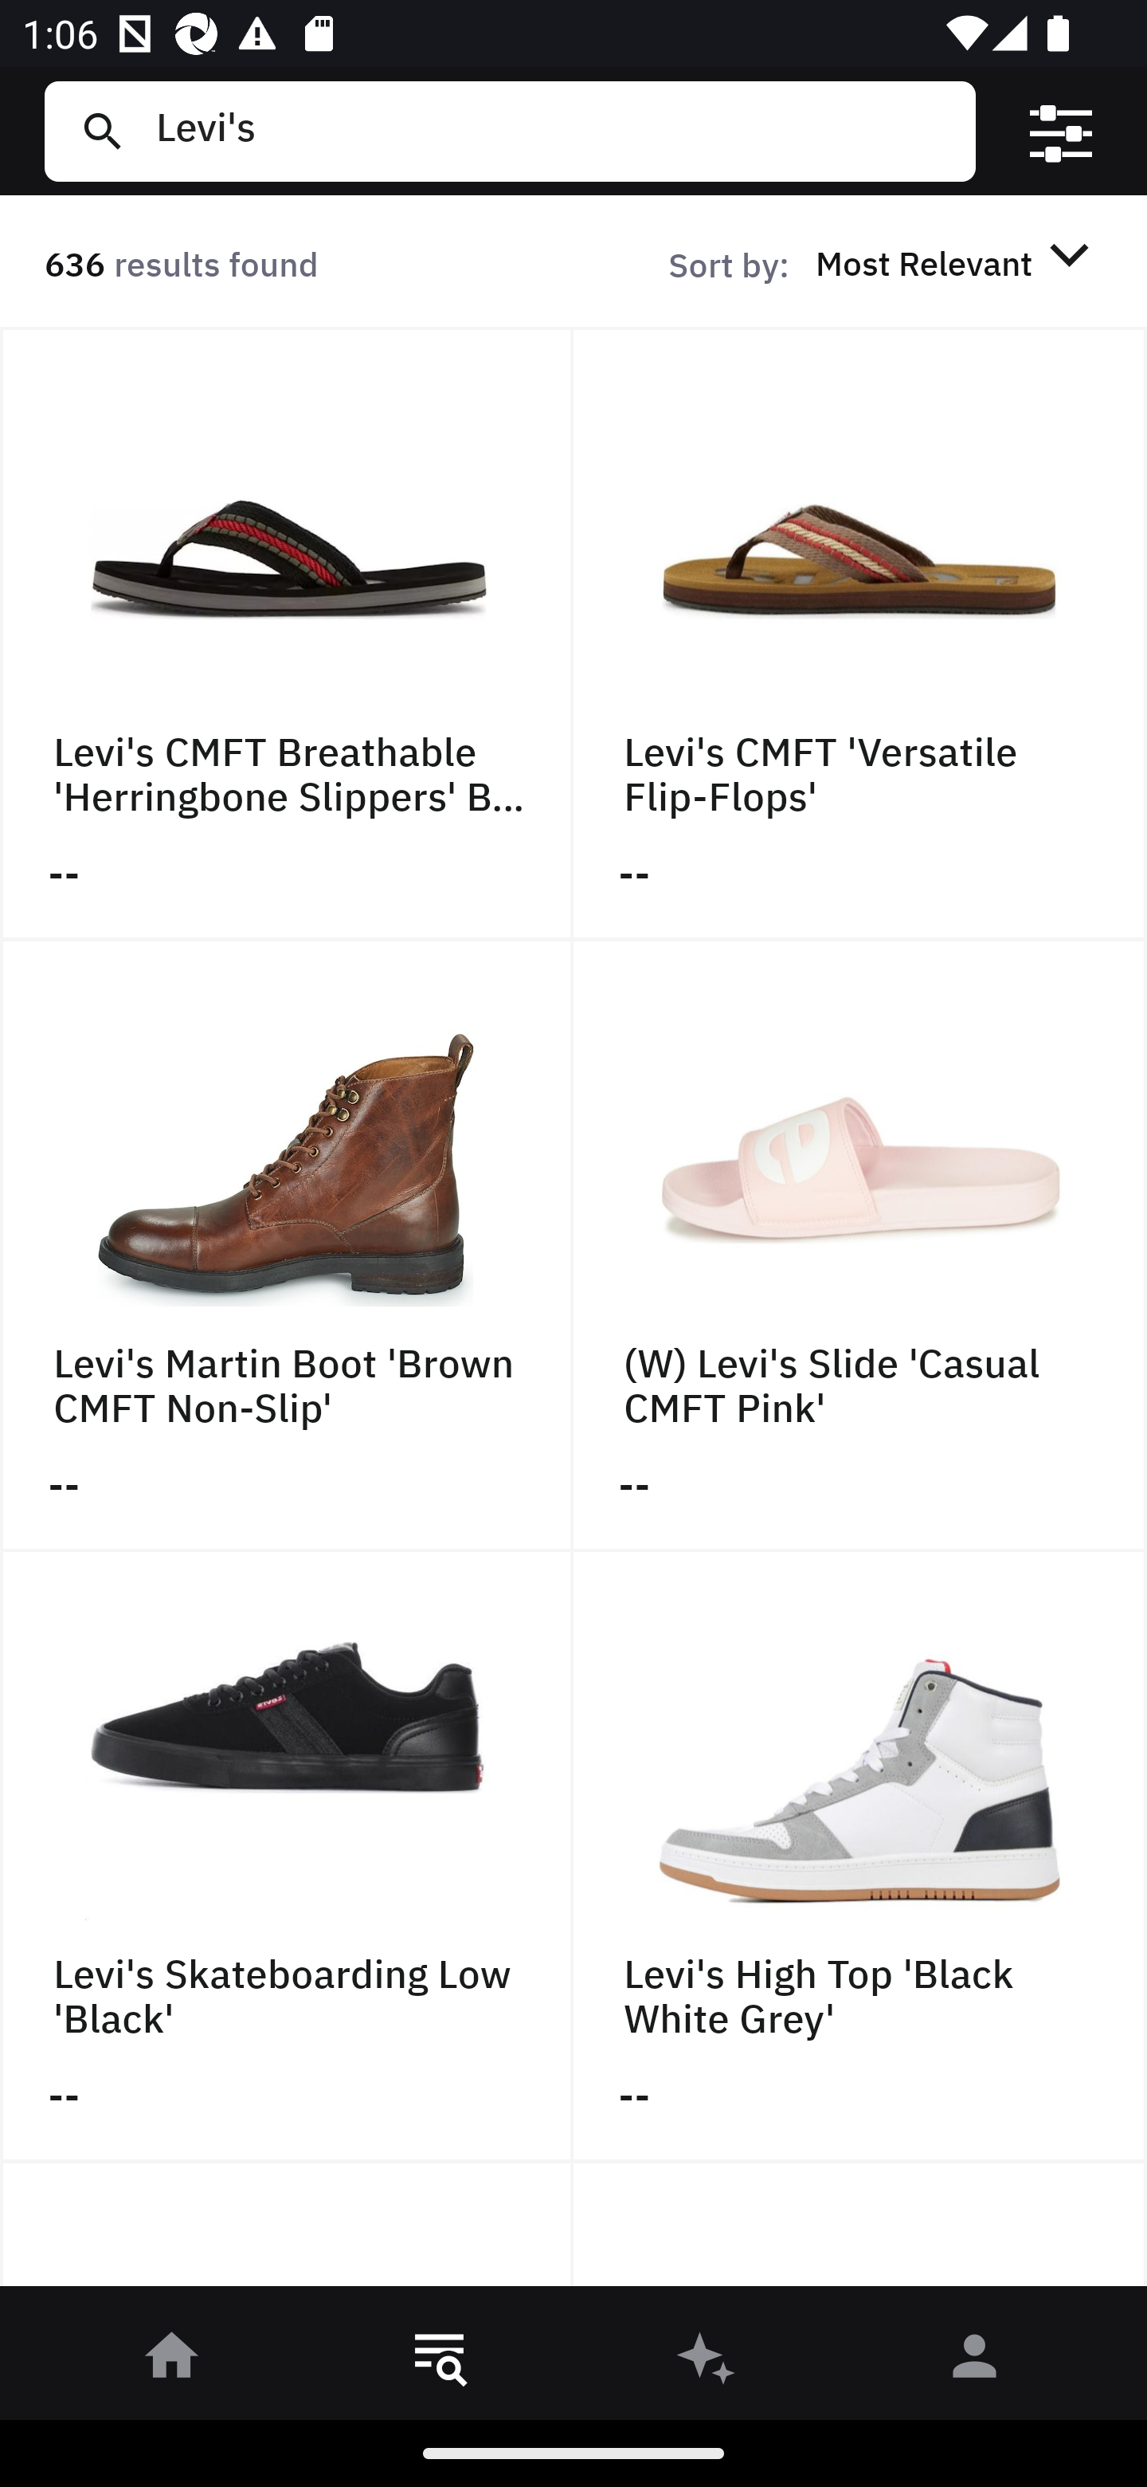 The height and width of the screenshot is (2487, 1147). What do you see at coordinates (554, 131) in the screenshot?
I see `Levi's` at bounding box center [554, 131].